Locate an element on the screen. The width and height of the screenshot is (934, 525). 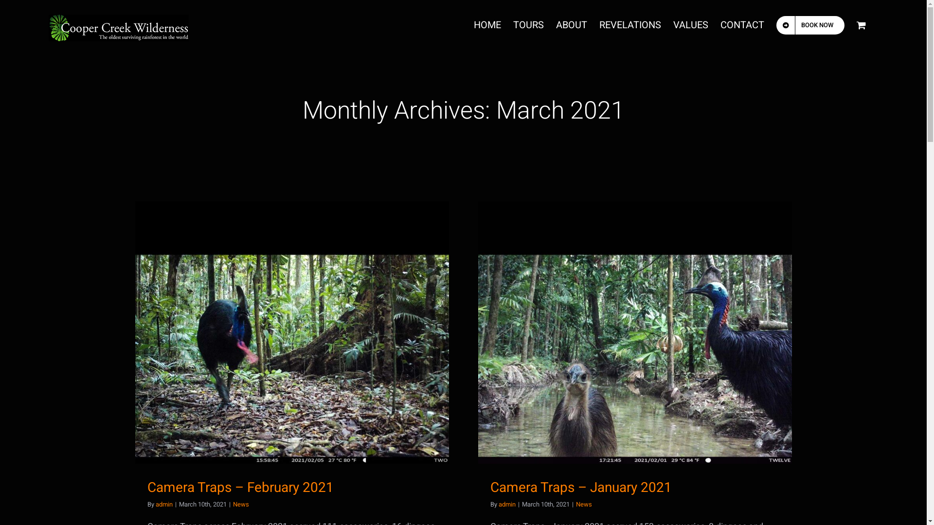
ABOUT is located at coordinates (572, 25).